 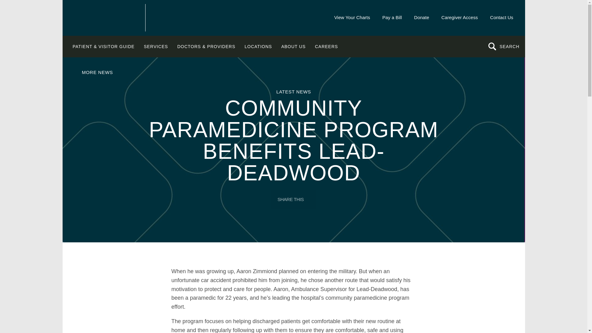 What do you see at coordinates (392, 17) in the screenshot?
I see `Pay a Bill` at bounding box center [392, 17].